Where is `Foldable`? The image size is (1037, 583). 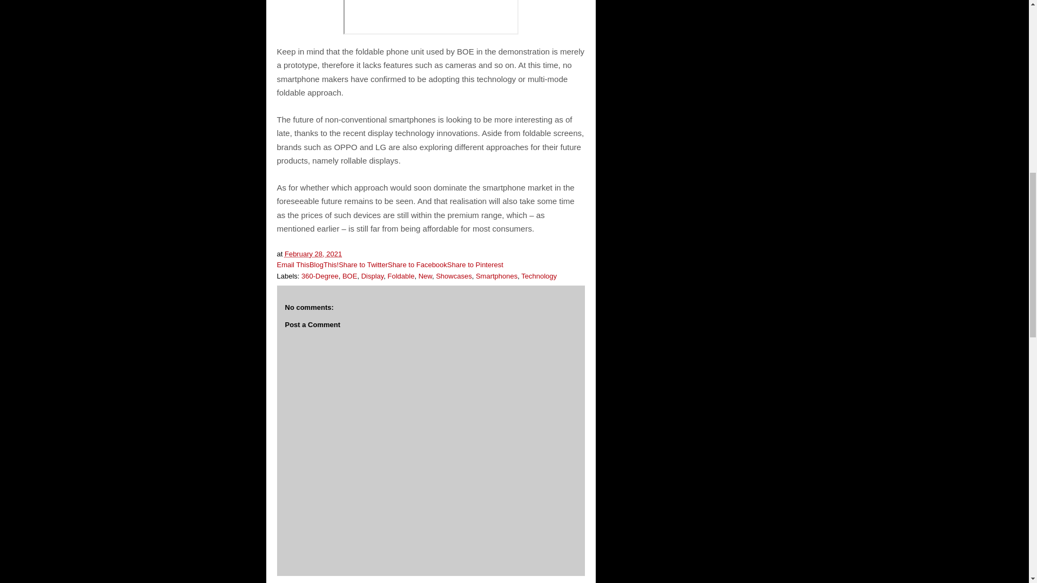 Foldable is located at coordinates (401, 276).